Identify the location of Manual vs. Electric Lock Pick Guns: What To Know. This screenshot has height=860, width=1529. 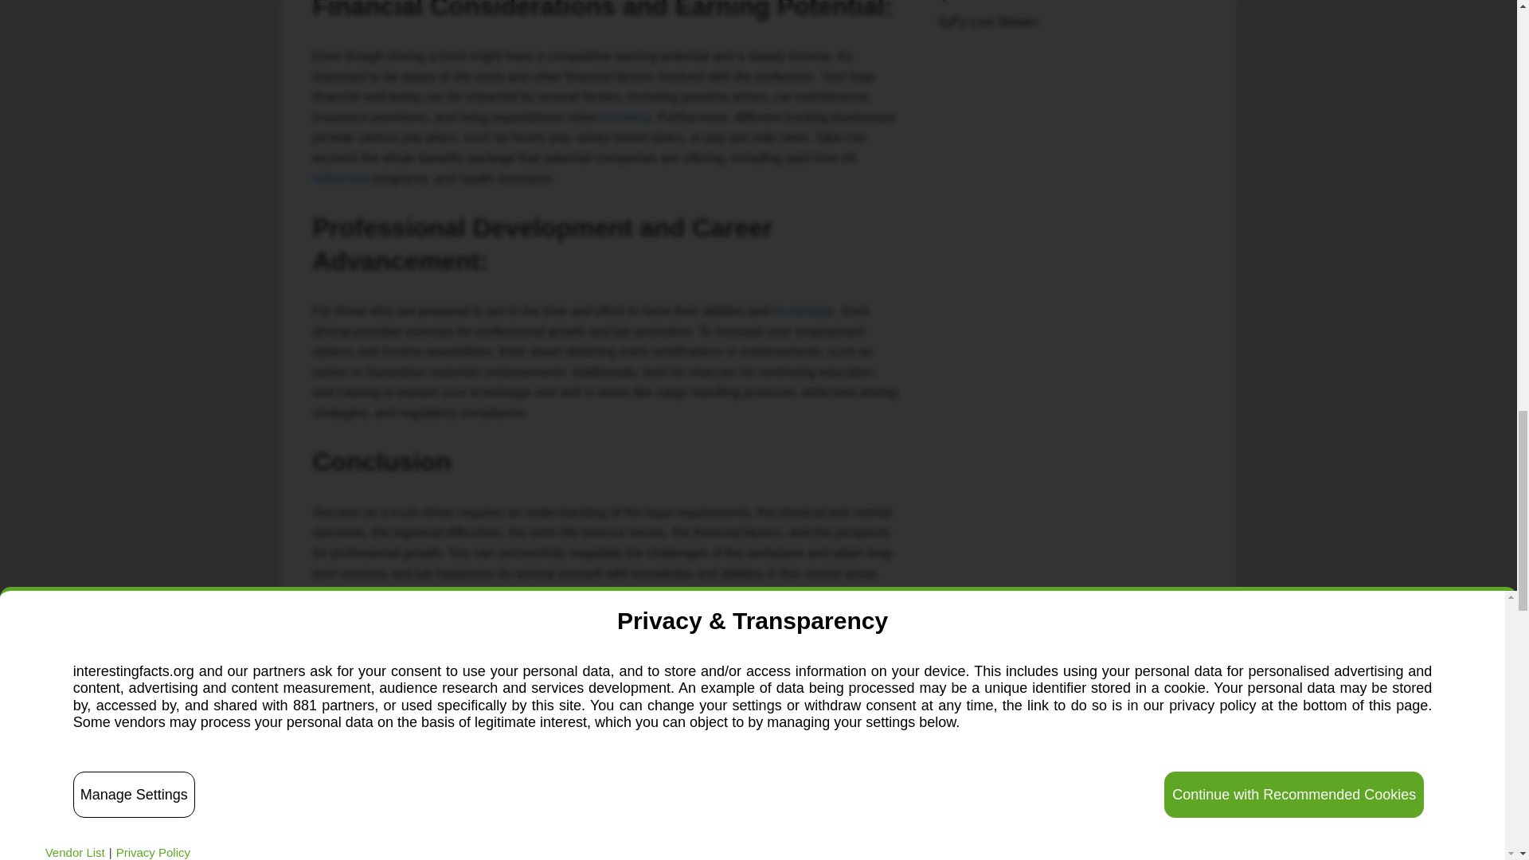
(395, 839).